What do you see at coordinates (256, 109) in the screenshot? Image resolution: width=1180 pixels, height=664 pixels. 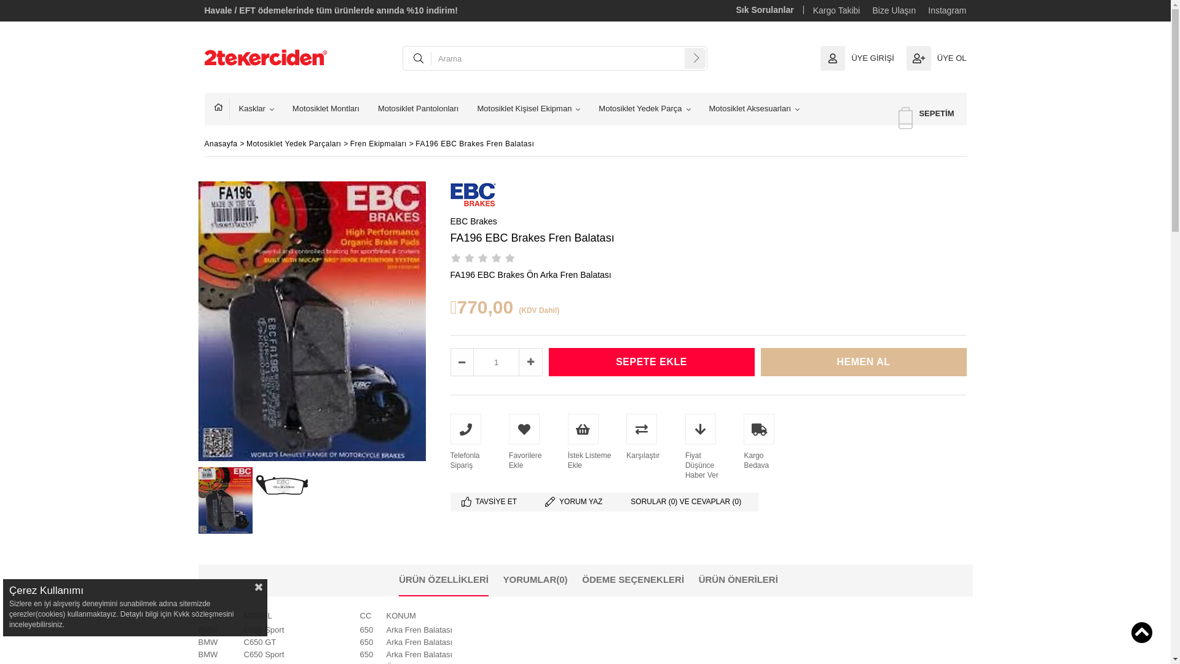 I see `Kasklar` at bounding box center [256, 109].